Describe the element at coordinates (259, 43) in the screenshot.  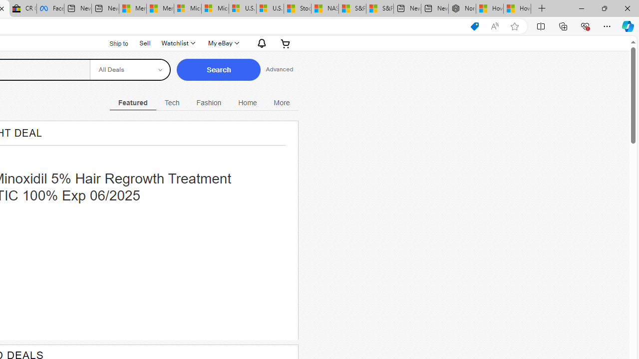
I see `Notifications` at that location.